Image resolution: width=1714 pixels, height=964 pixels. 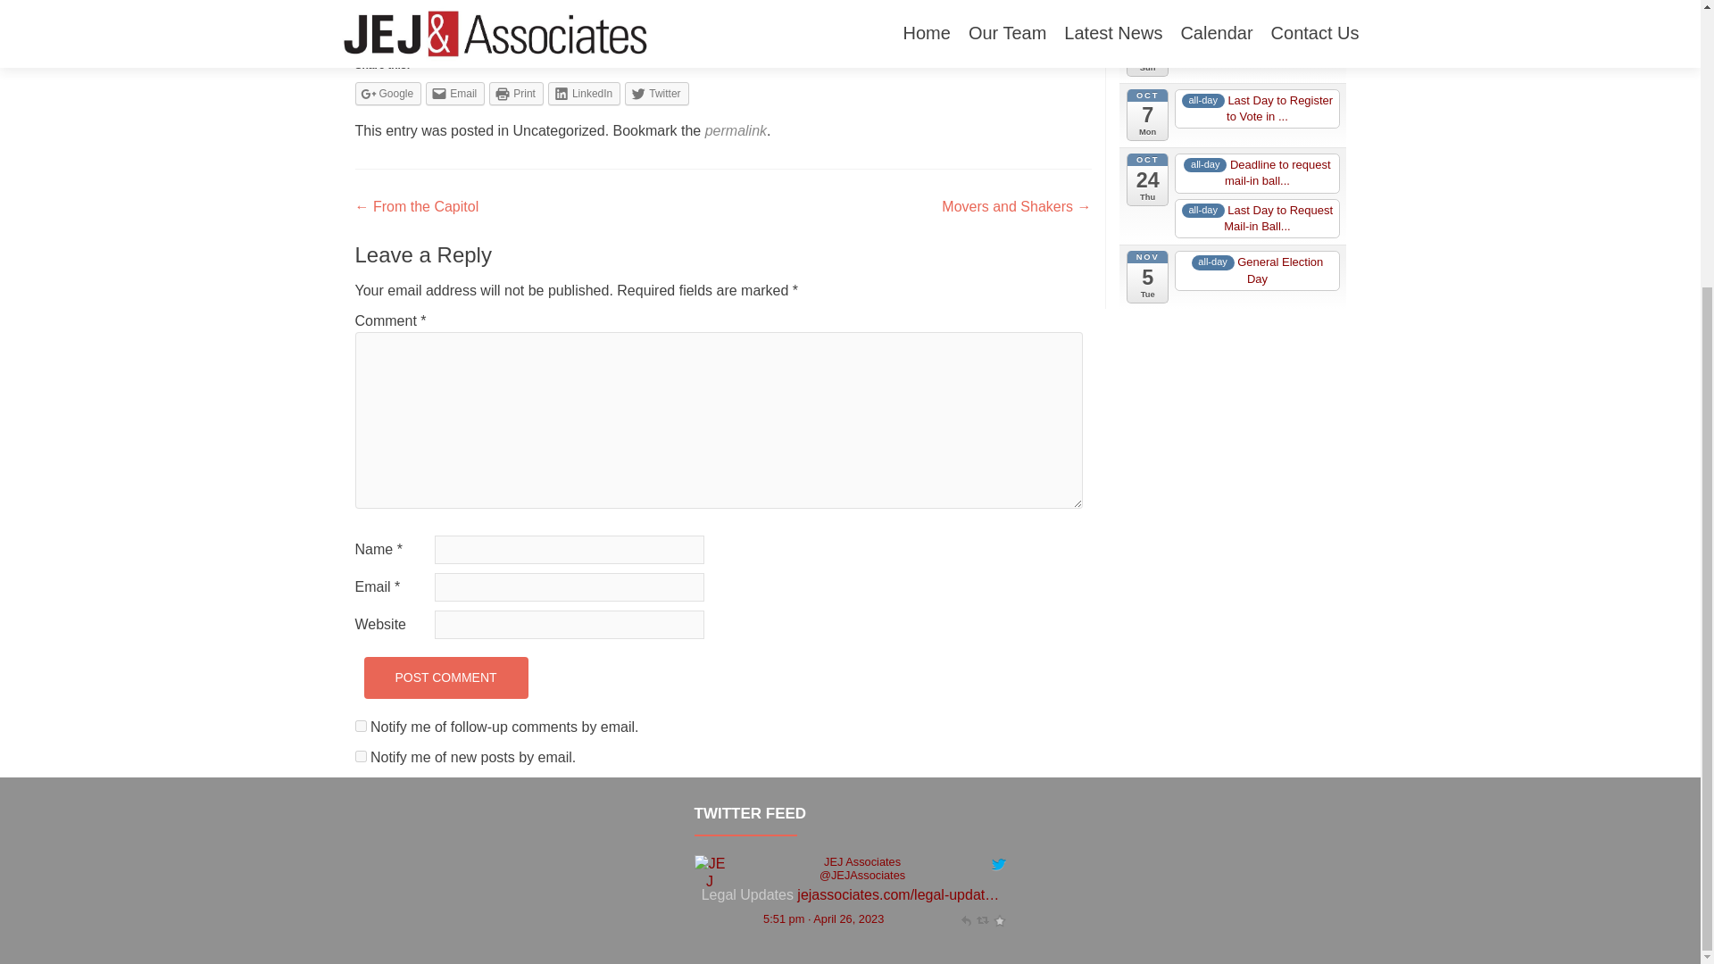 I want to click on Email, so click(x=455, y=93).